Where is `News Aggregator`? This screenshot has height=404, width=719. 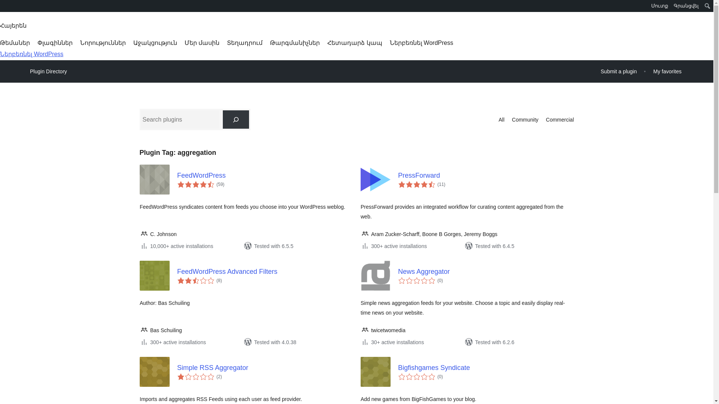 News Aggregator is located at coordinates (485, 272).